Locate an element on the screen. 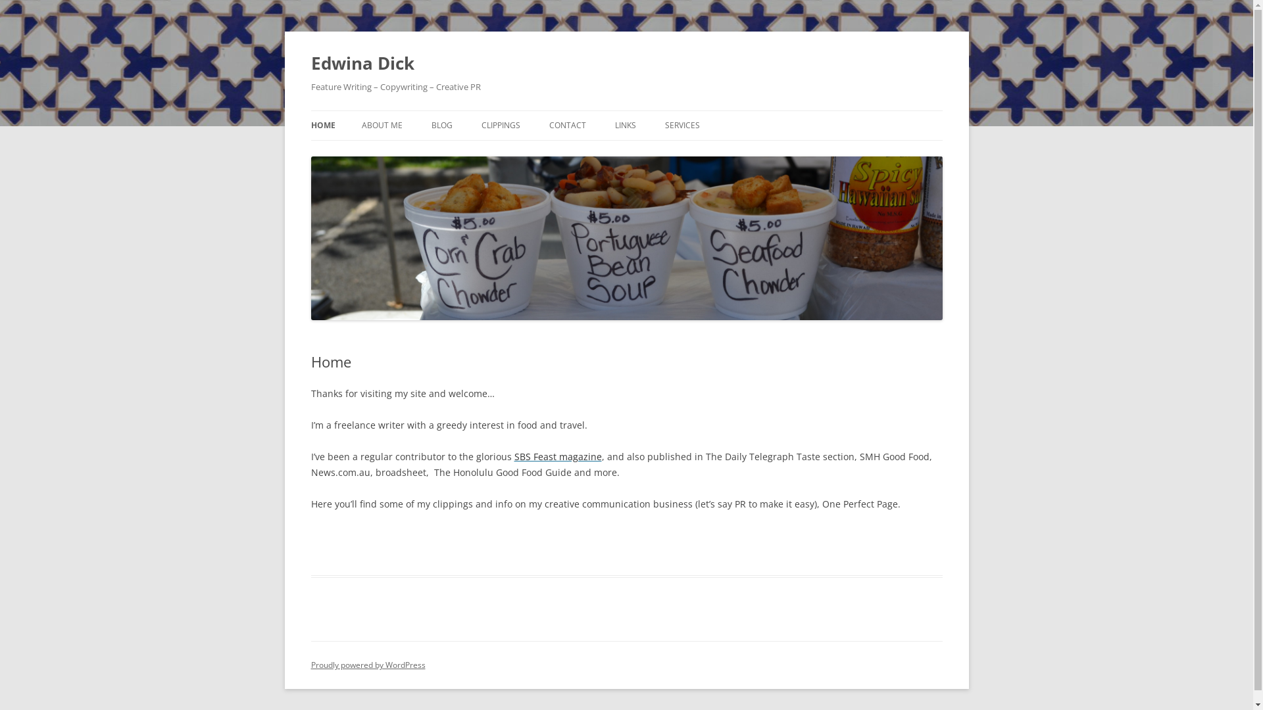 The width and height of the screenshot is (1263, 710). CLIPPINGS is located at coordinates (501, 126).